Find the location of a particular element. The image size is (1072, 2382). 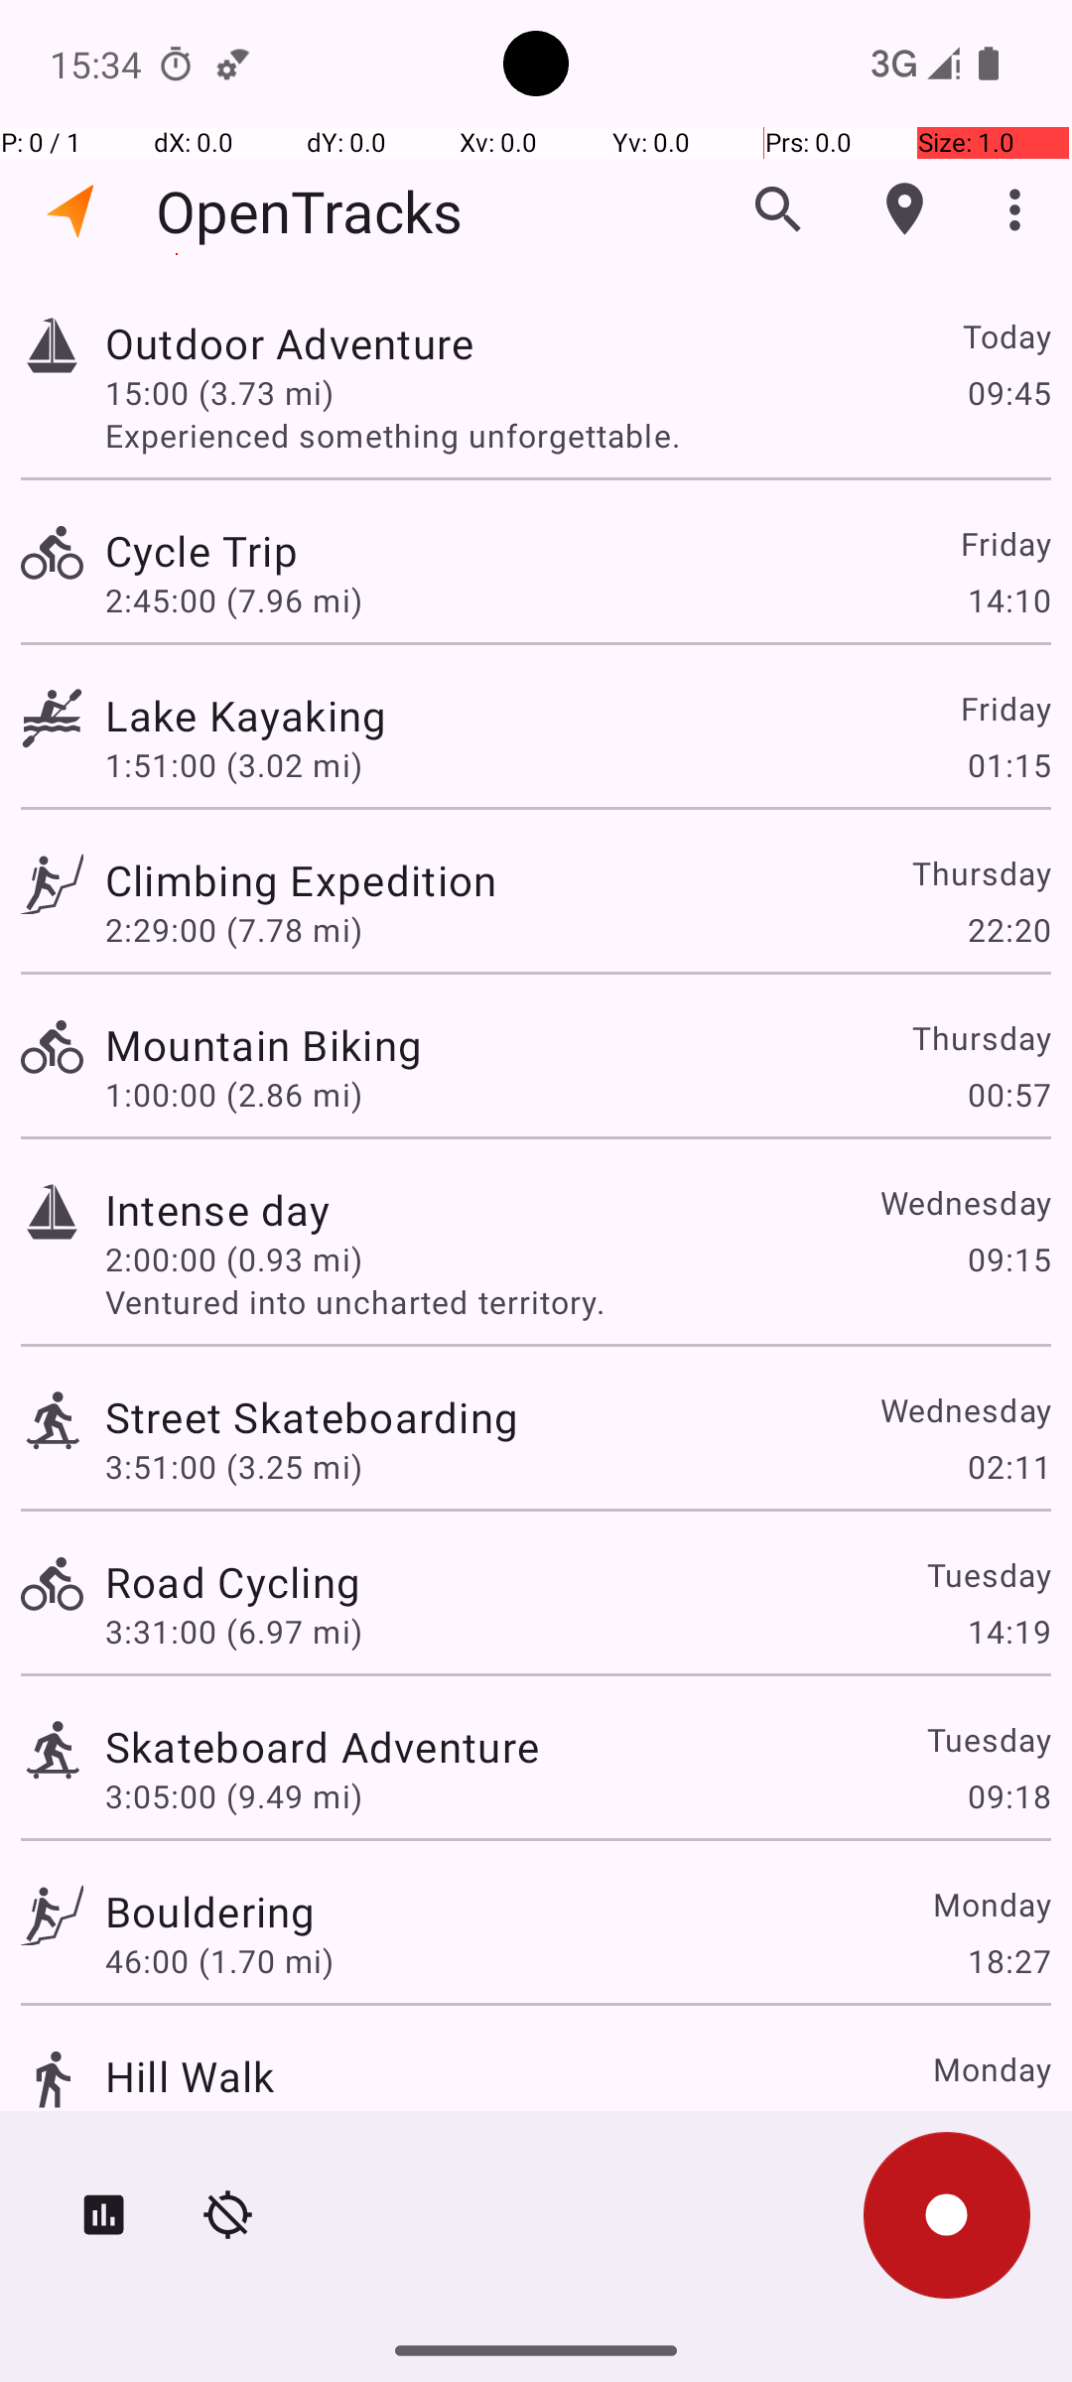

Experienced something unforgettable. is located at coordinates (578, 435).